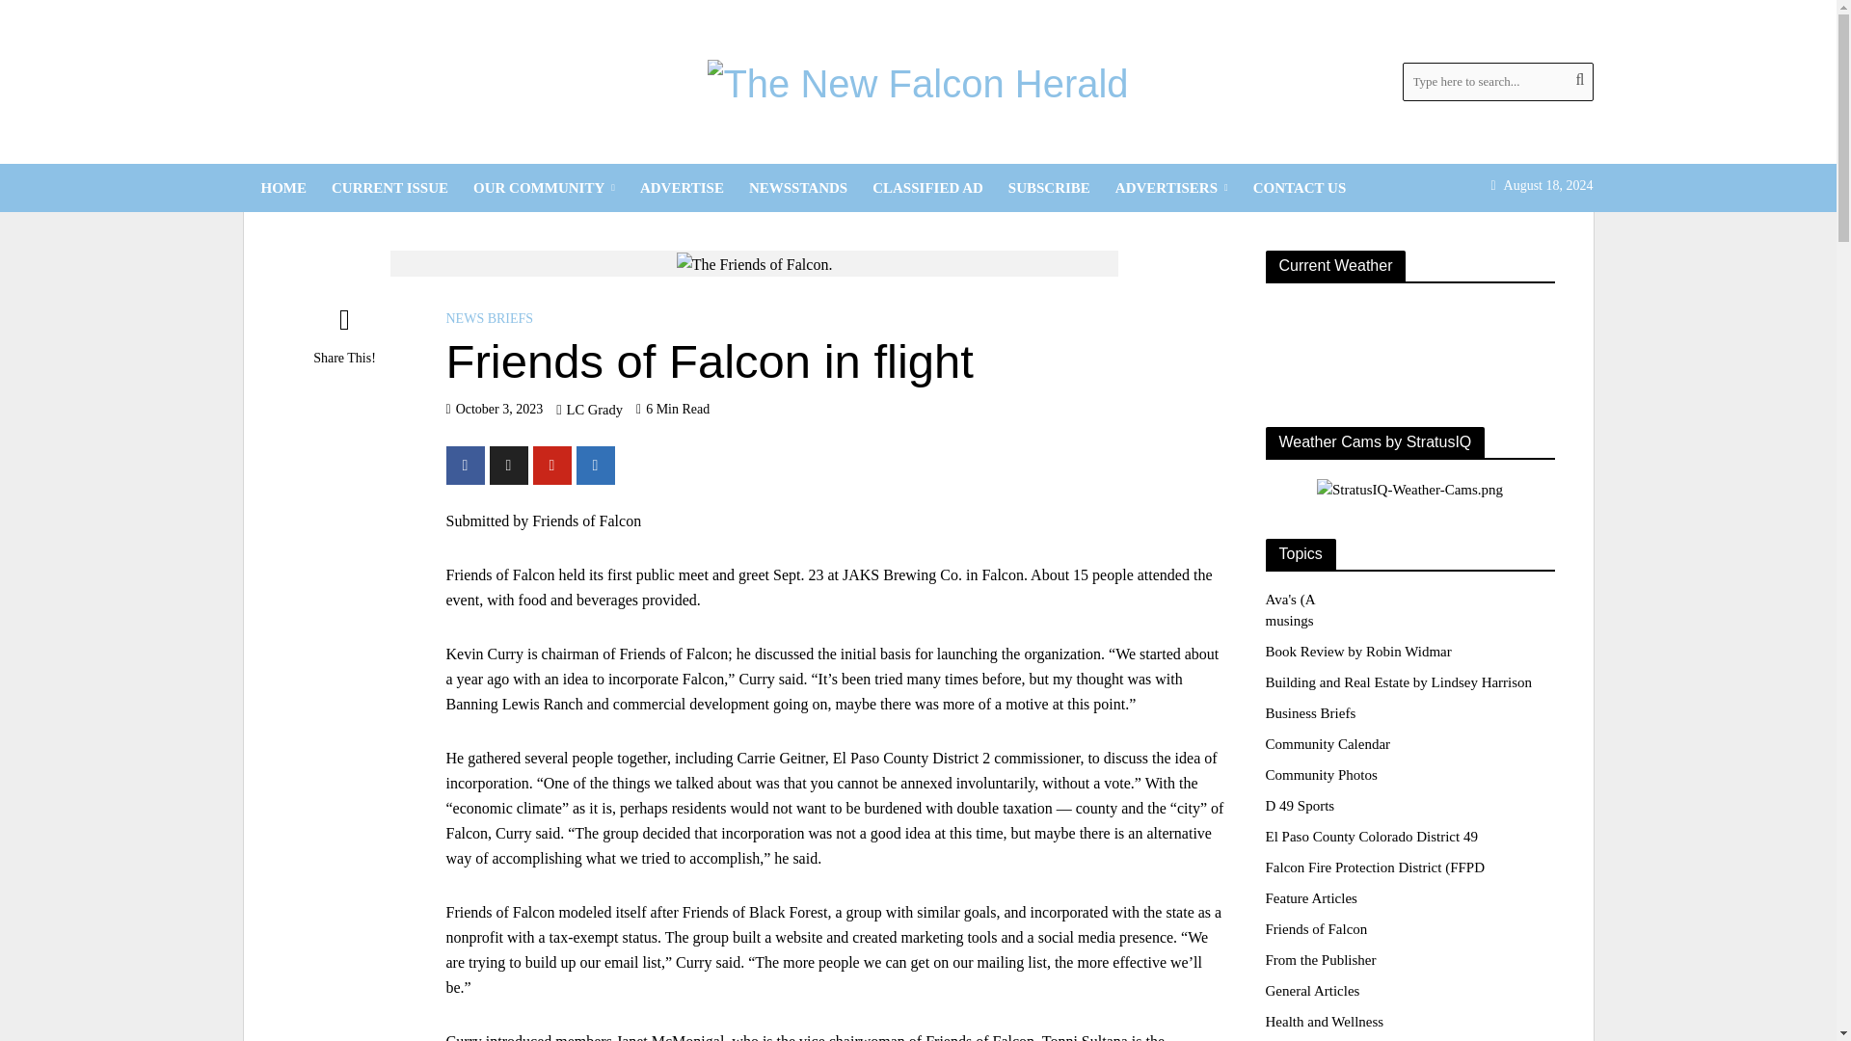 Image resolution: width=1851 pixels, height=1041 pixels. Describe the element at coordinates (927, 187) in the screenshot. I see `CLASSIFIED AD` at that location.